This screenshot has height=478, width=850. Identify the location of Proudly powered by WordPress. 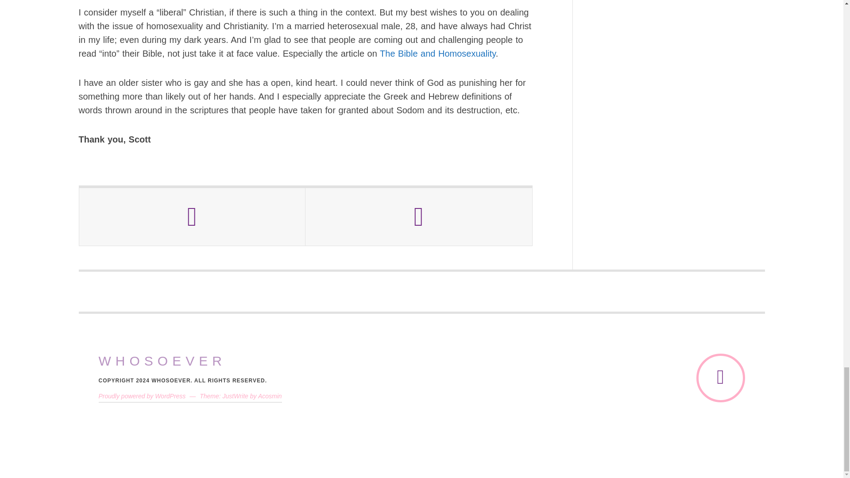
(142, 396).